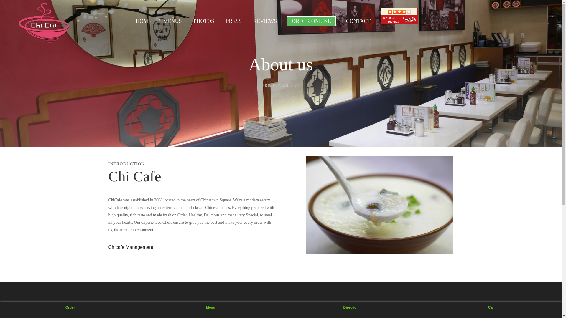 Image resolution: width=566 pixels, height=318 pixels. What do you see at coordinates (70, 310) in the screenshot?
I see `Order` at bounding box center [70, 310].